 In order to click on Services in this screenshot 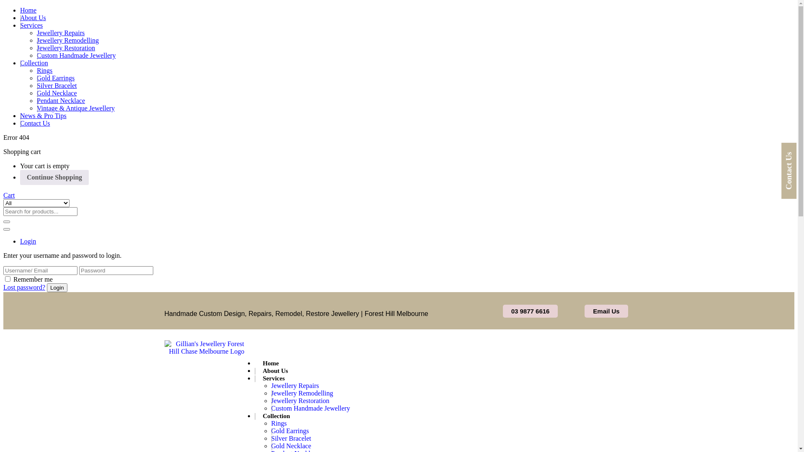, I will do `click(276, 379)`.